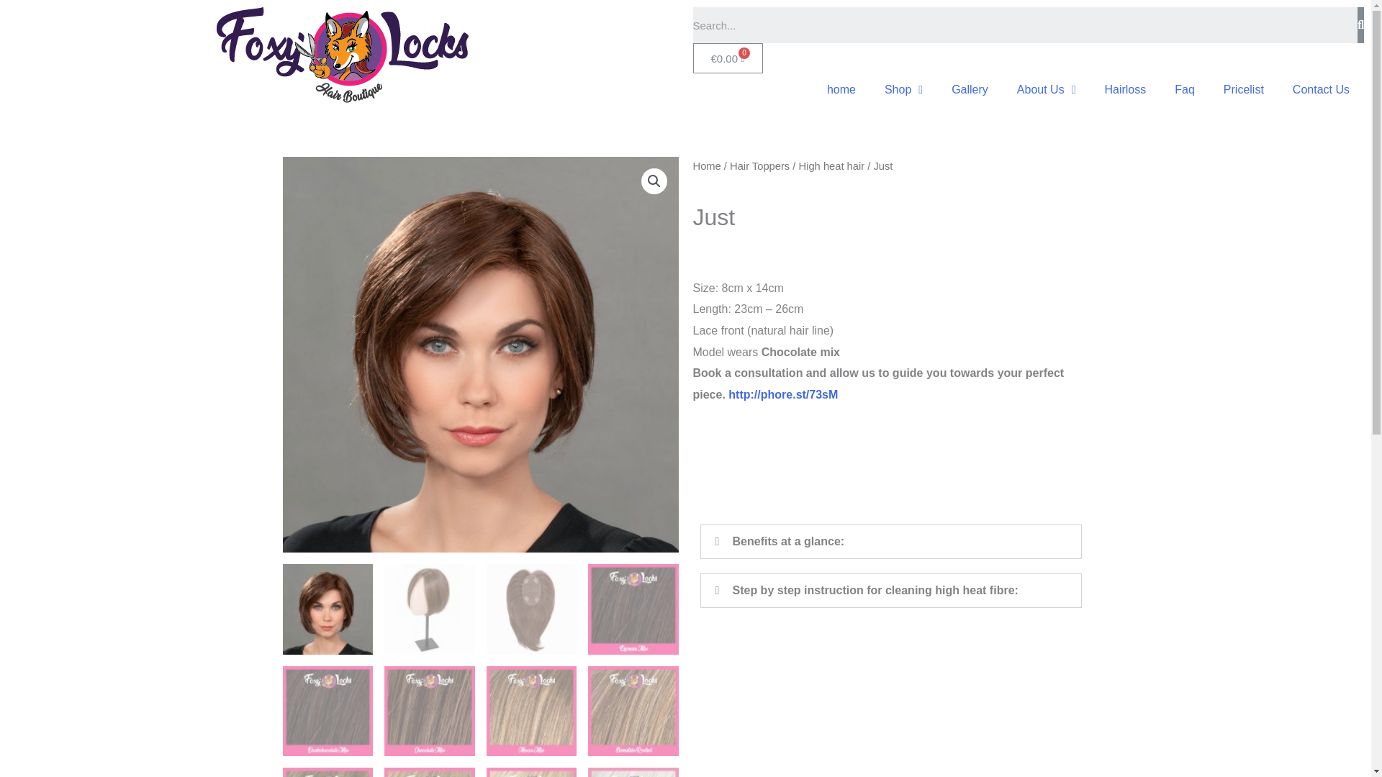  I want to click on Pricelist, so click(1244, 89).